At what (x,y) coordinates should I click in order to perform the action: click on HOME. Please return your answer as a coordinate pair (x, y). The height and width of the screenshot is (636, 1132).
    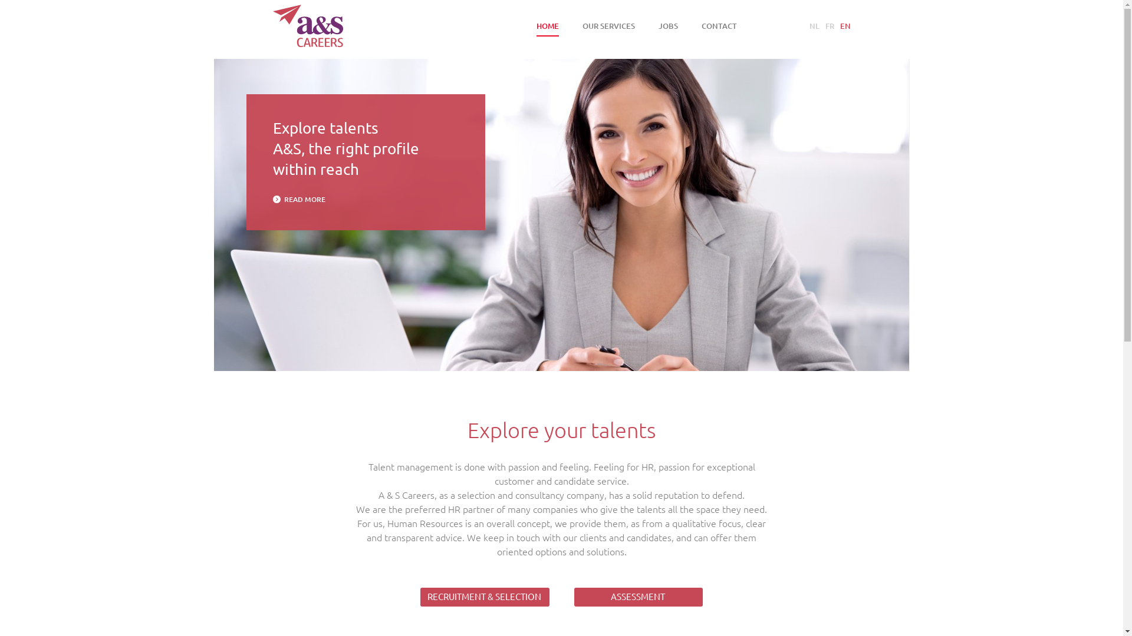
    Looking at the image, I should click on (548, 26).